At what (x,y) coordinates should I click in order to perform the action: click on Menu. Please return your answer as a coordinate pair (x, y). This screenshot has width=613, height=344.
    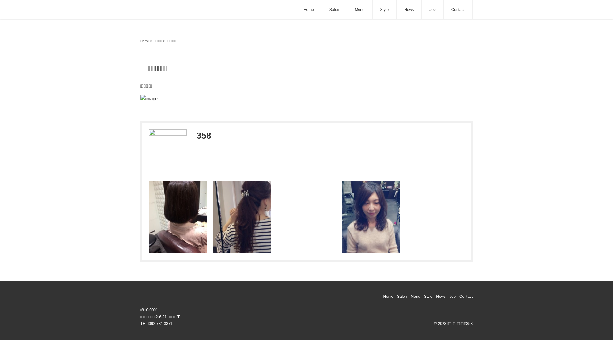
    Looking at the image, I should click on (360, 10).